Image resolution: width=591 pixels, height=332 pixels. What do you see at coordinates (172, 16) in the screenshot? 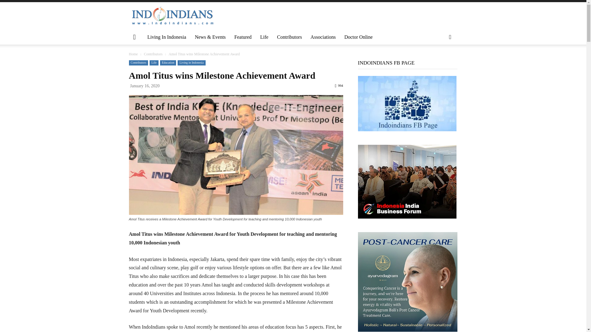
I see `LOGO INDOINDIANS` at bounding box center [172, 16].